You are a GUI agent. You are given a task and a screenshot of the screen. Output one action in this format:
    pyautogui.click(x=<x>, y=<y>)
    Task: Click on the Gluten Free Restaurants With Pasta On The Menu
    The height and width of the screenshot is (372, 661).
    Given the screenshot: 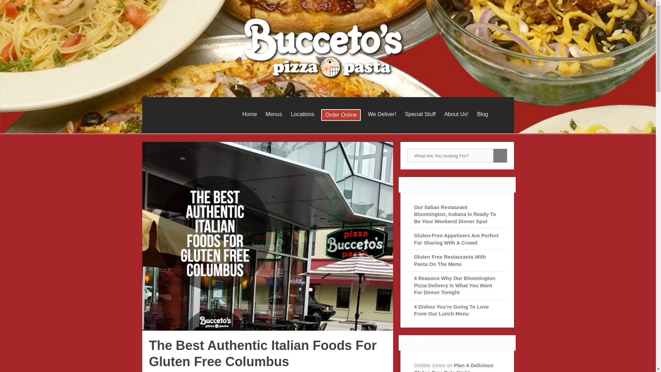 What is the action you would take?
    pyautogui.click(x=450, y=260)
    